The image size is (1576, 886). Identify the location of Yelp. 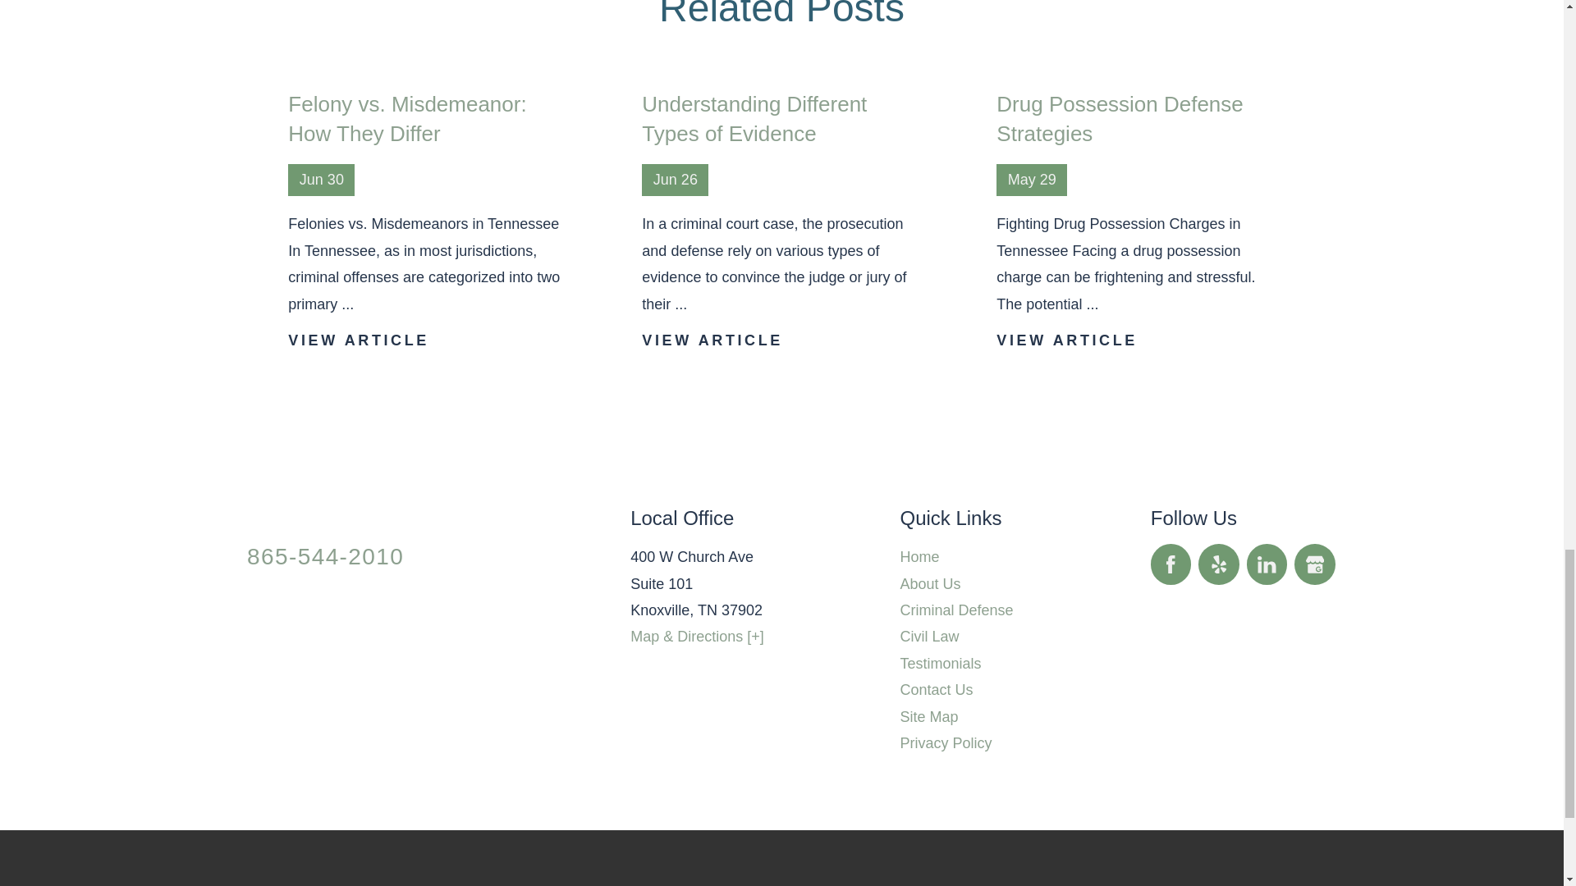
(1218, 564).